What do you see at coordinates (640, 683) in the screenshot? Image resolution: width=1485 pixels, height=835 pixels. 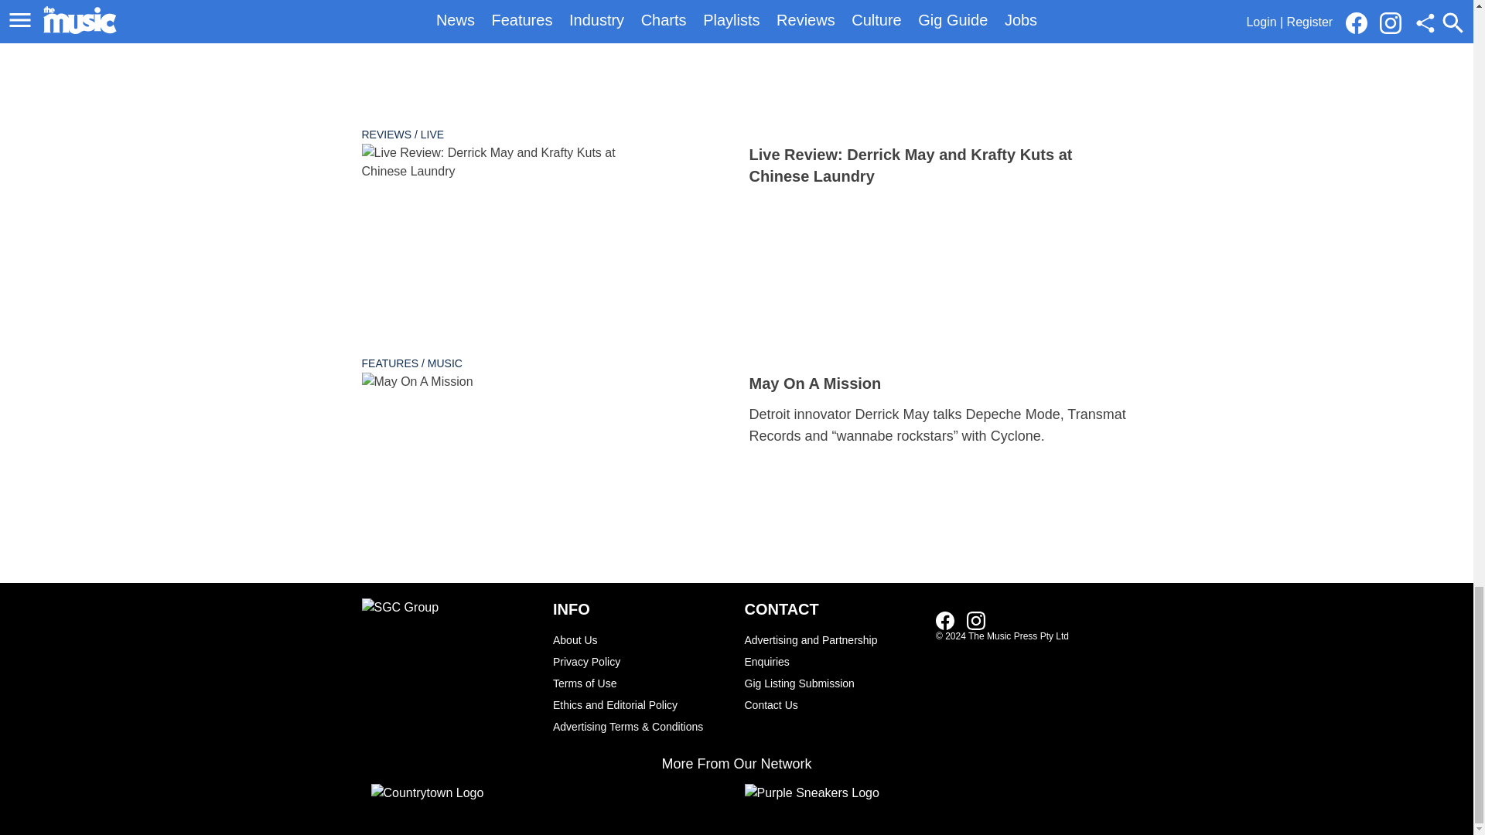 I see `Terms of Use` at bounding box center [640, 683].